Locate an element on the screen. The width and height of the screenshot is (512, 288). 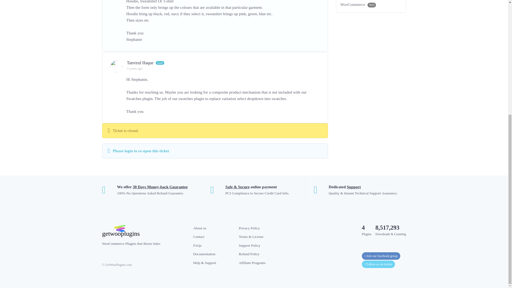
About us is located at coordinates (199, 228).